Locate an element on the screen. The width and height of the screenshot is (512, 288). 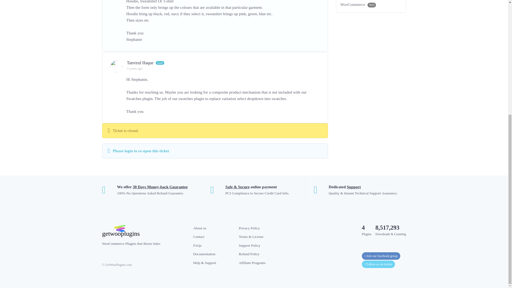
About us is located at coordinates (199, 228).